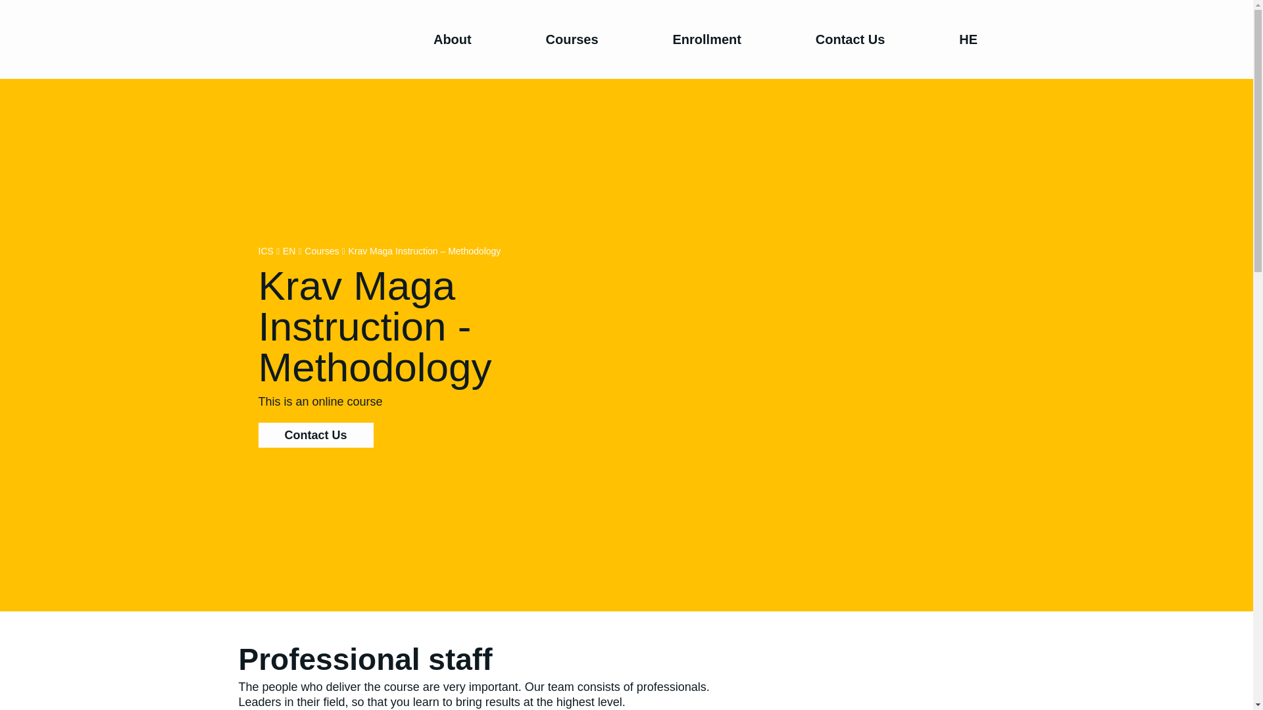 This screenshot has height=710, width=1263. I want to click on Courses, so click(321, 251).